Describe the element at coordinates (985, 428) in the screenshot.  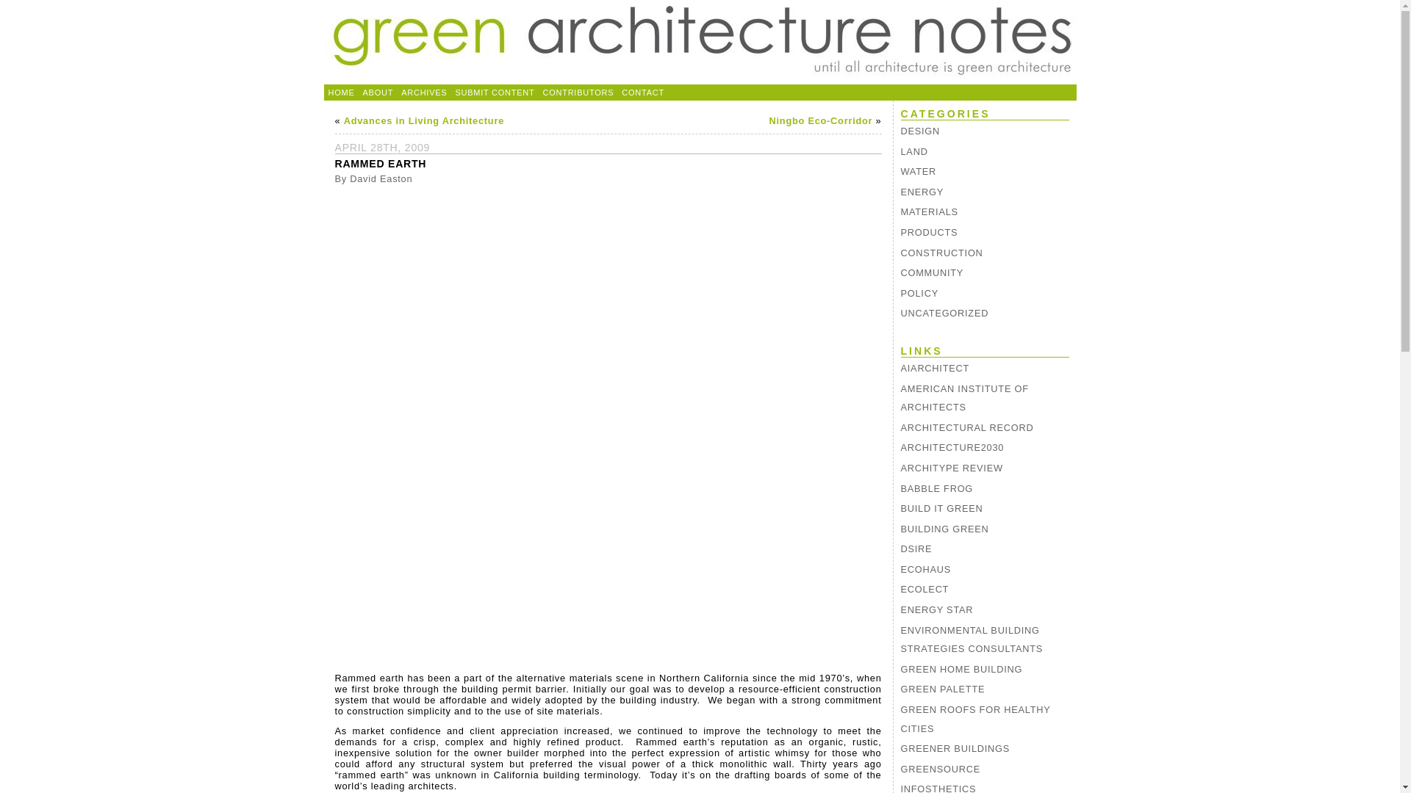
I see `ARCHITECTURAL RECORD` at that location.